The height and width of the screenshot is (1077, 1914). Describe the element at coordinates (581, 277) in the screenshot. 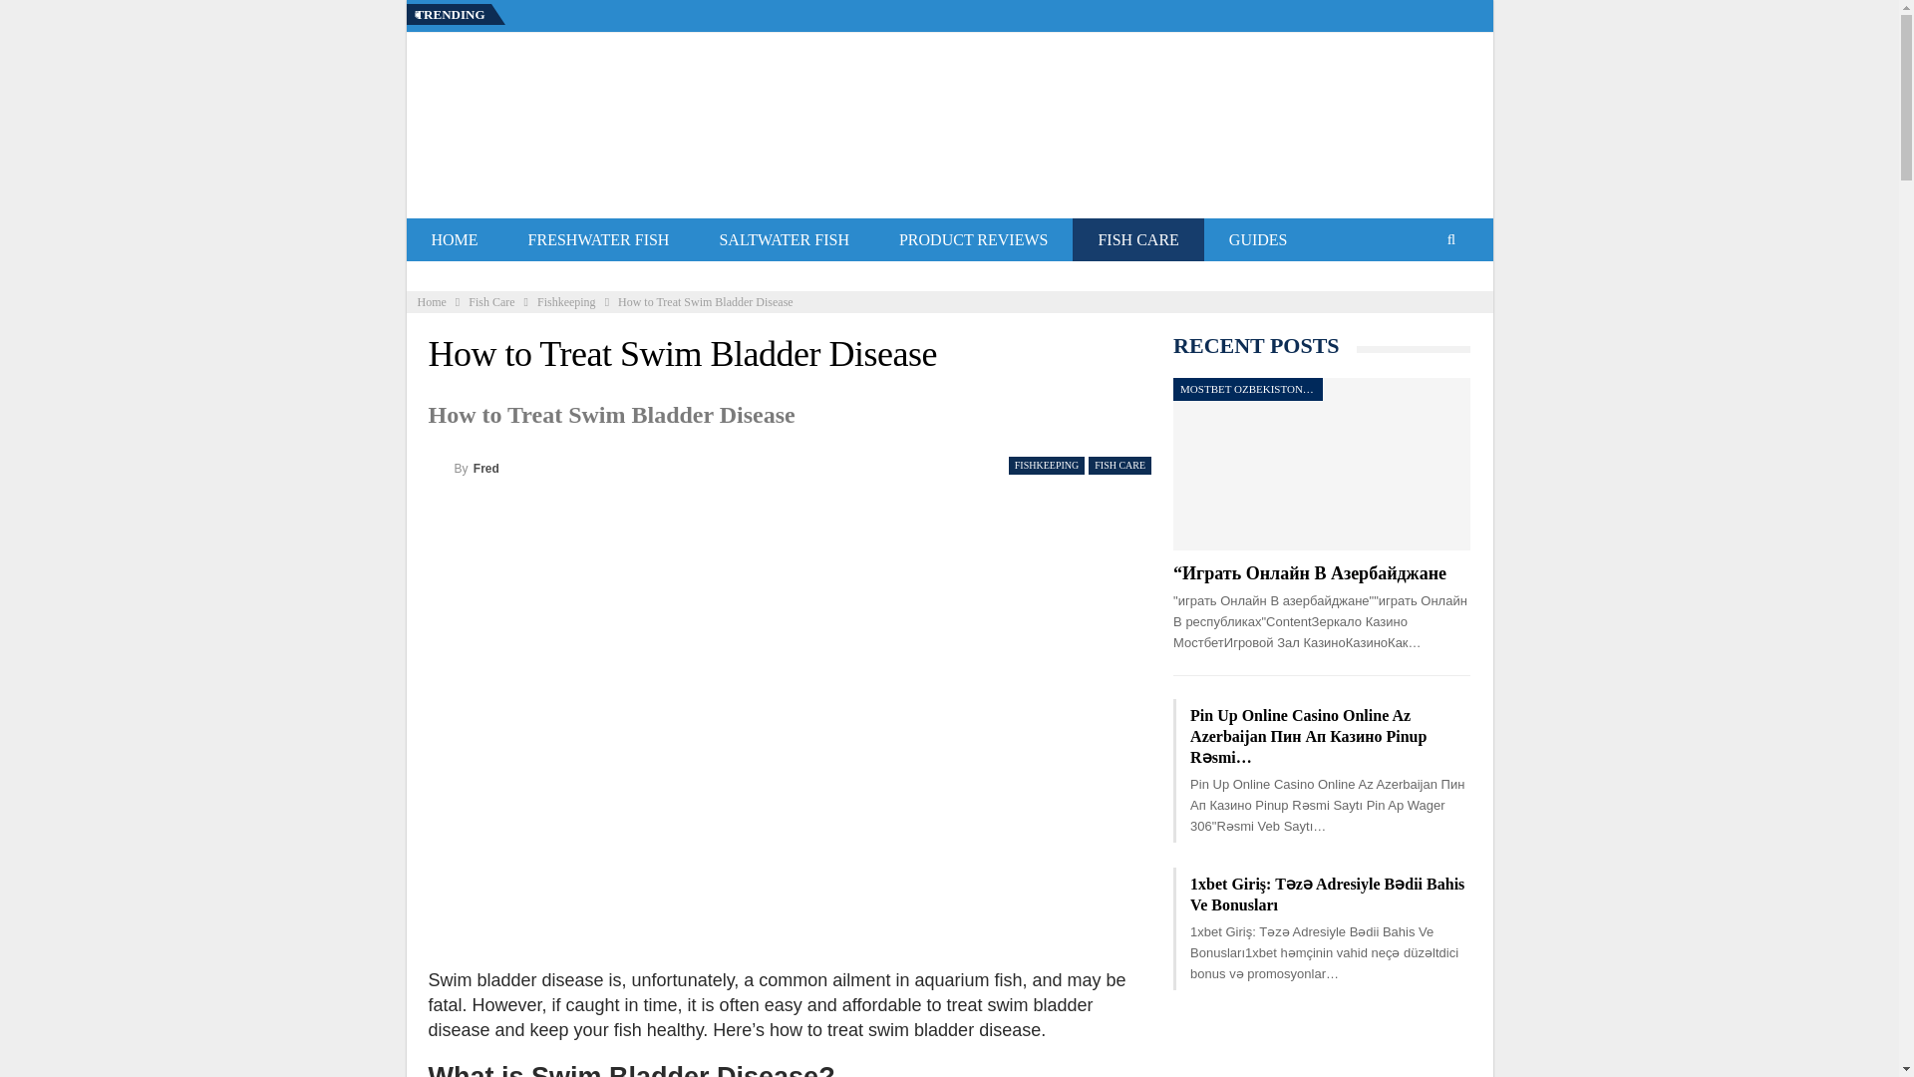

I see `TYPES OF FISH` at that location.